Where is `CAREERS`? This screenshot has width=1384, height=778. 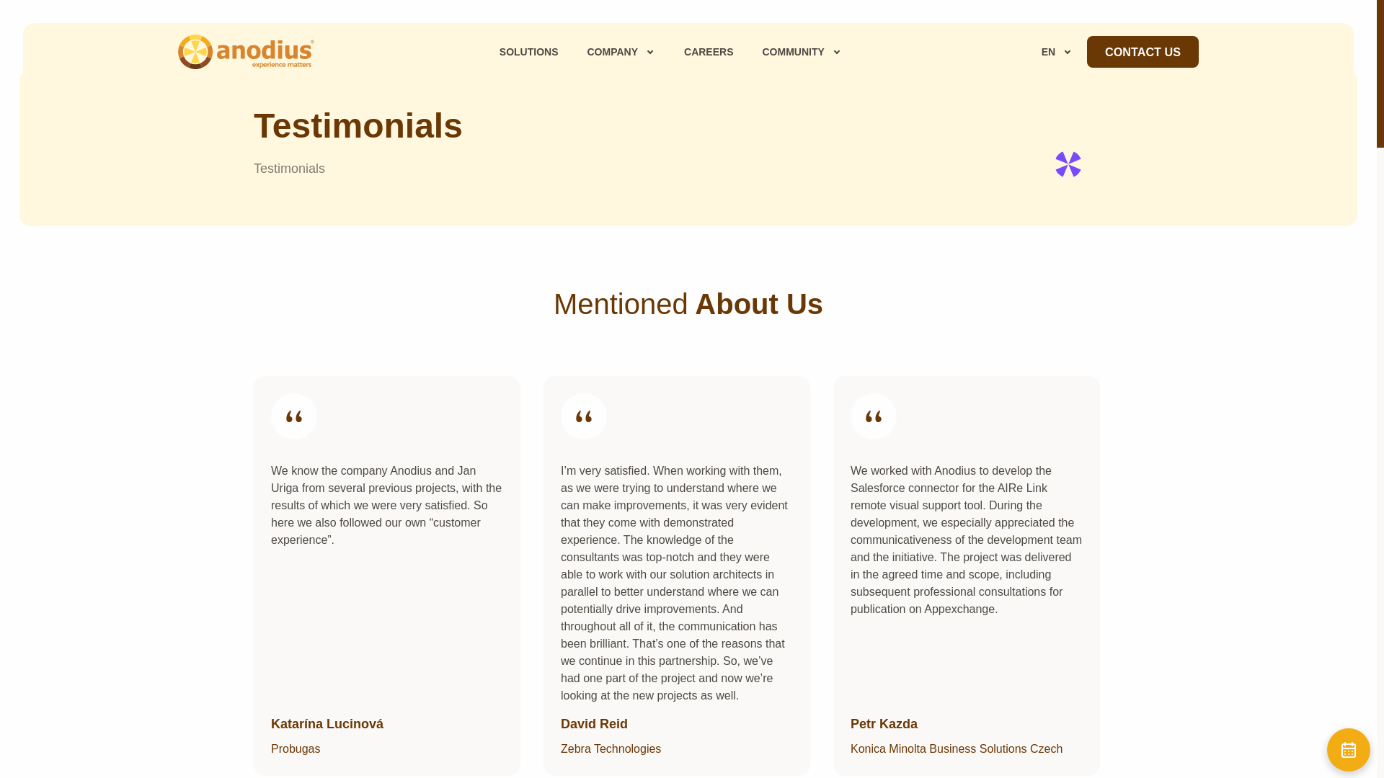 CAREERS is located at coordinates (708, 51).